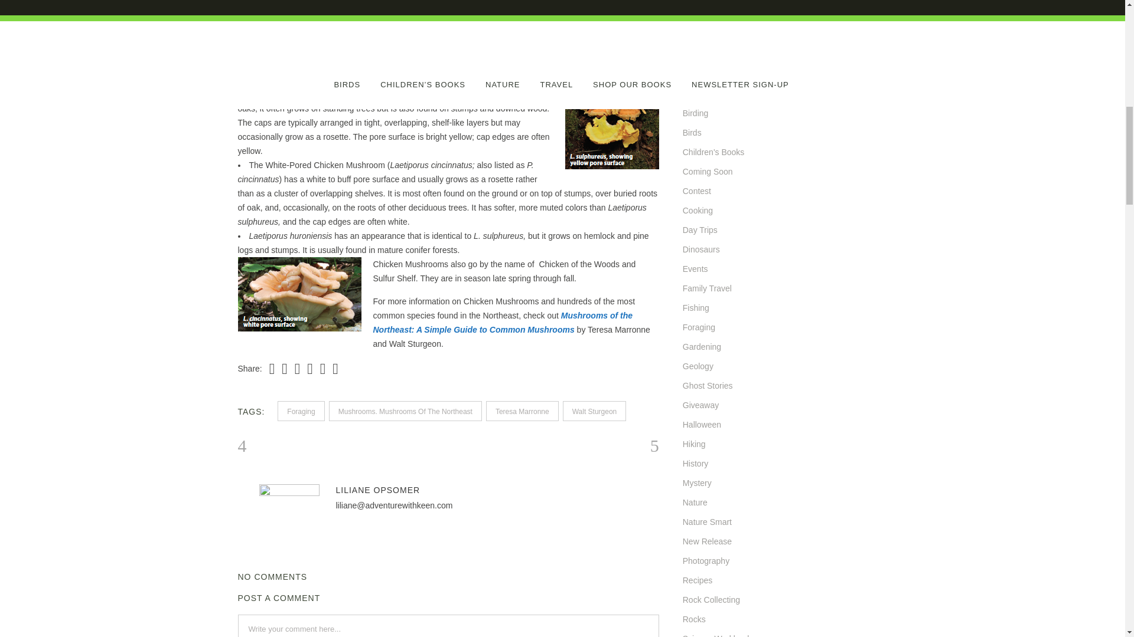 Image resolution: width=1134 pixels, height=637 pixels. Describe the element at coordinates (301, 411) in the screenshot. I see `Foraging` at that location.